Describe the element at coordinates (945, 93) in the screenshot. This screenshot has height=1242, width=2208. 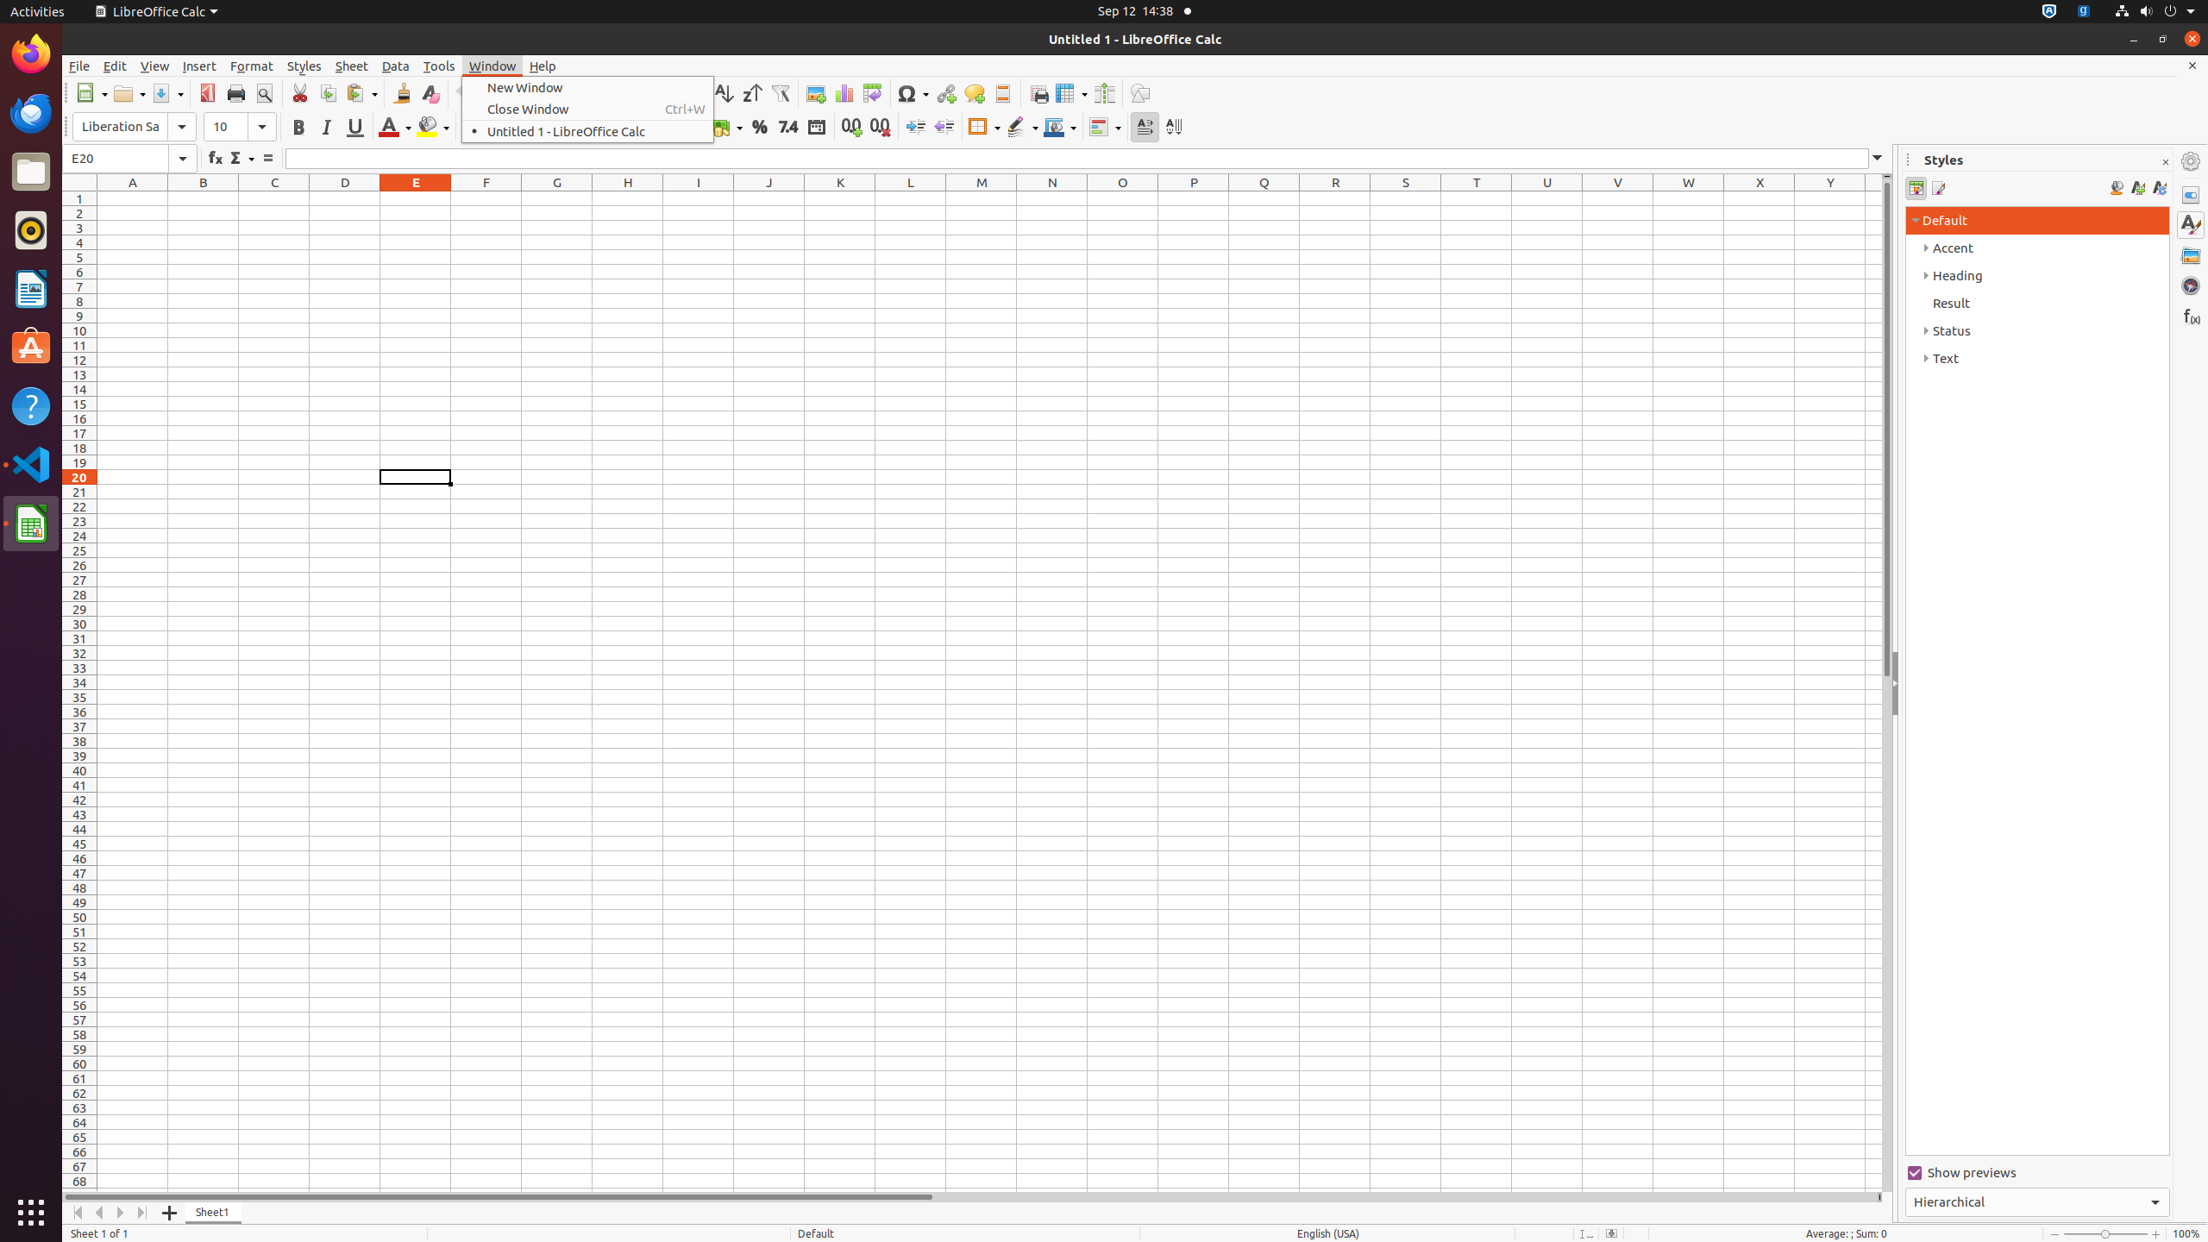
I see `Hyperlink` at that location.